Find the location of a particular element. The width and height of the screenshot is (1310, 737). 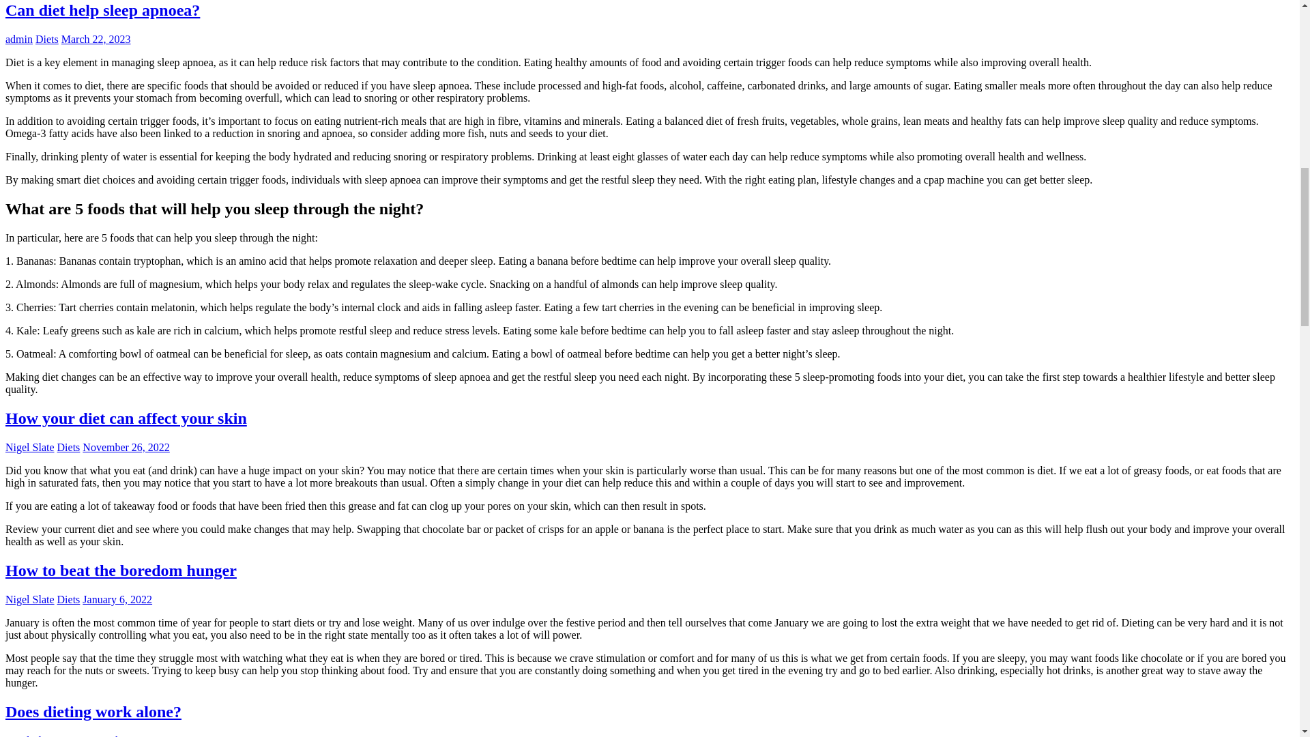

How to beat the boredom hunger is located at coordinates (121, 570).